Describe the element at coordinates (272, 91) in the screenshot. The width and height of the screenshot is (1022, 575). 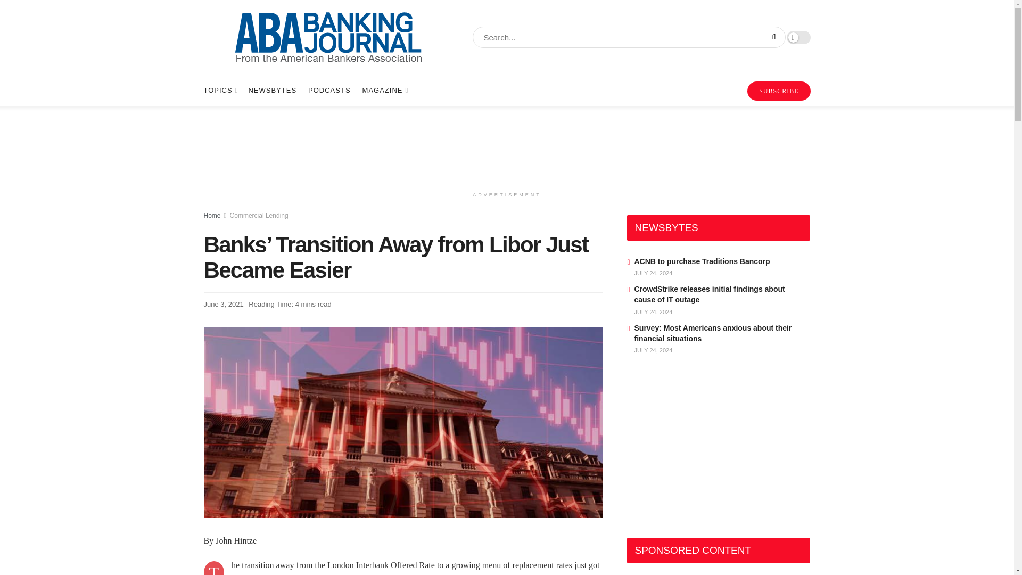
I see `NEWSBYTES` at that location.